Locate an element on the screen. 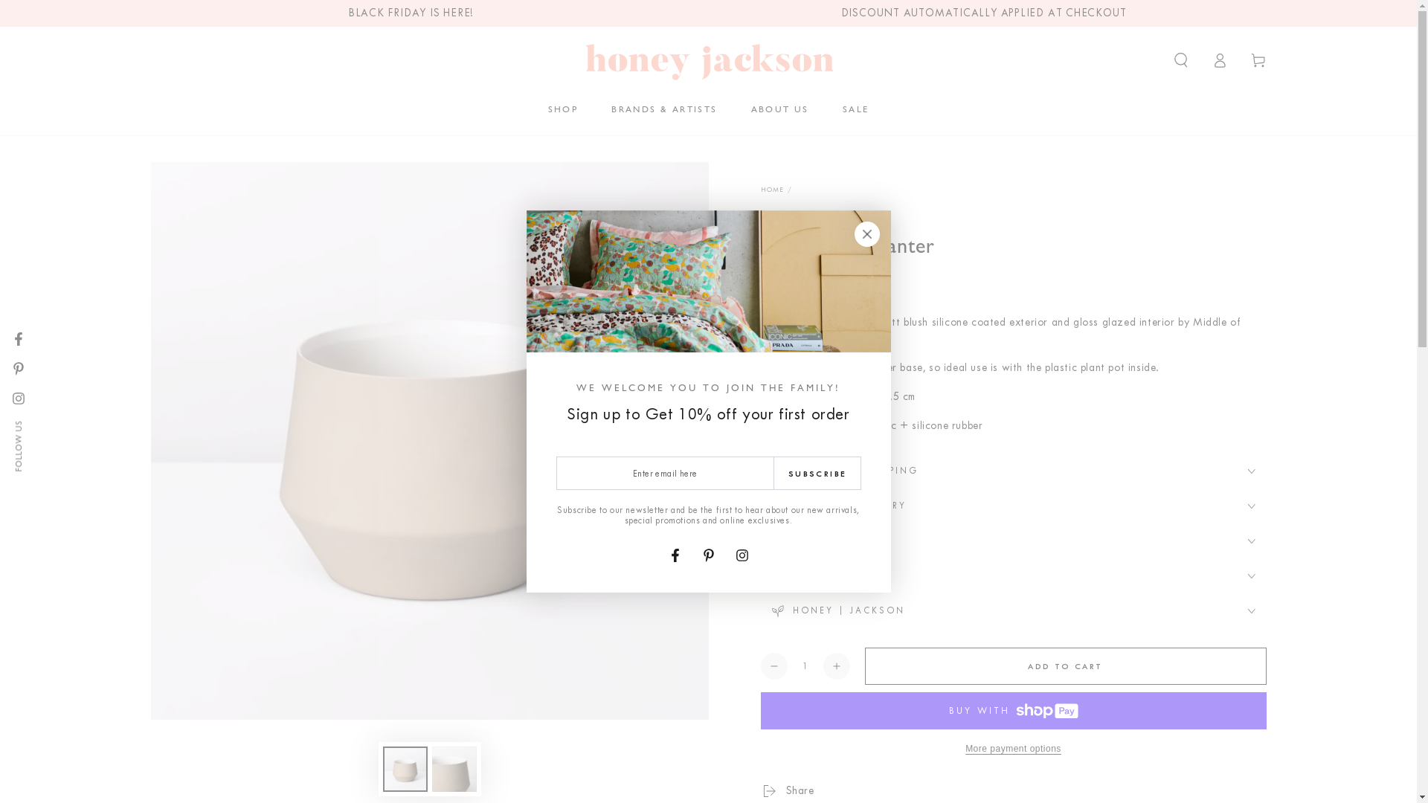 Image resolution: width=1428 pixels, height=803 pixels. Honey Jackson Shipping is located at coordinates (1023, 711).